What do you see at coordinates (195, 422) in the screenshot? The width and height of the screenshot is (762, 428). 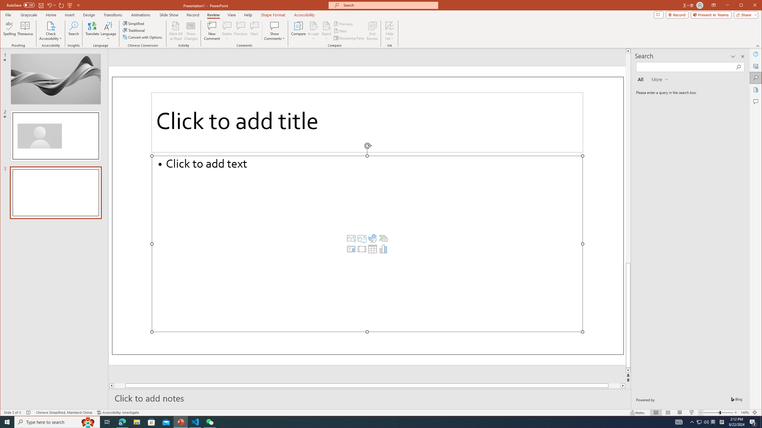 I see `Visual Studio Code - 1 running window` at bounding box center [195, 422].